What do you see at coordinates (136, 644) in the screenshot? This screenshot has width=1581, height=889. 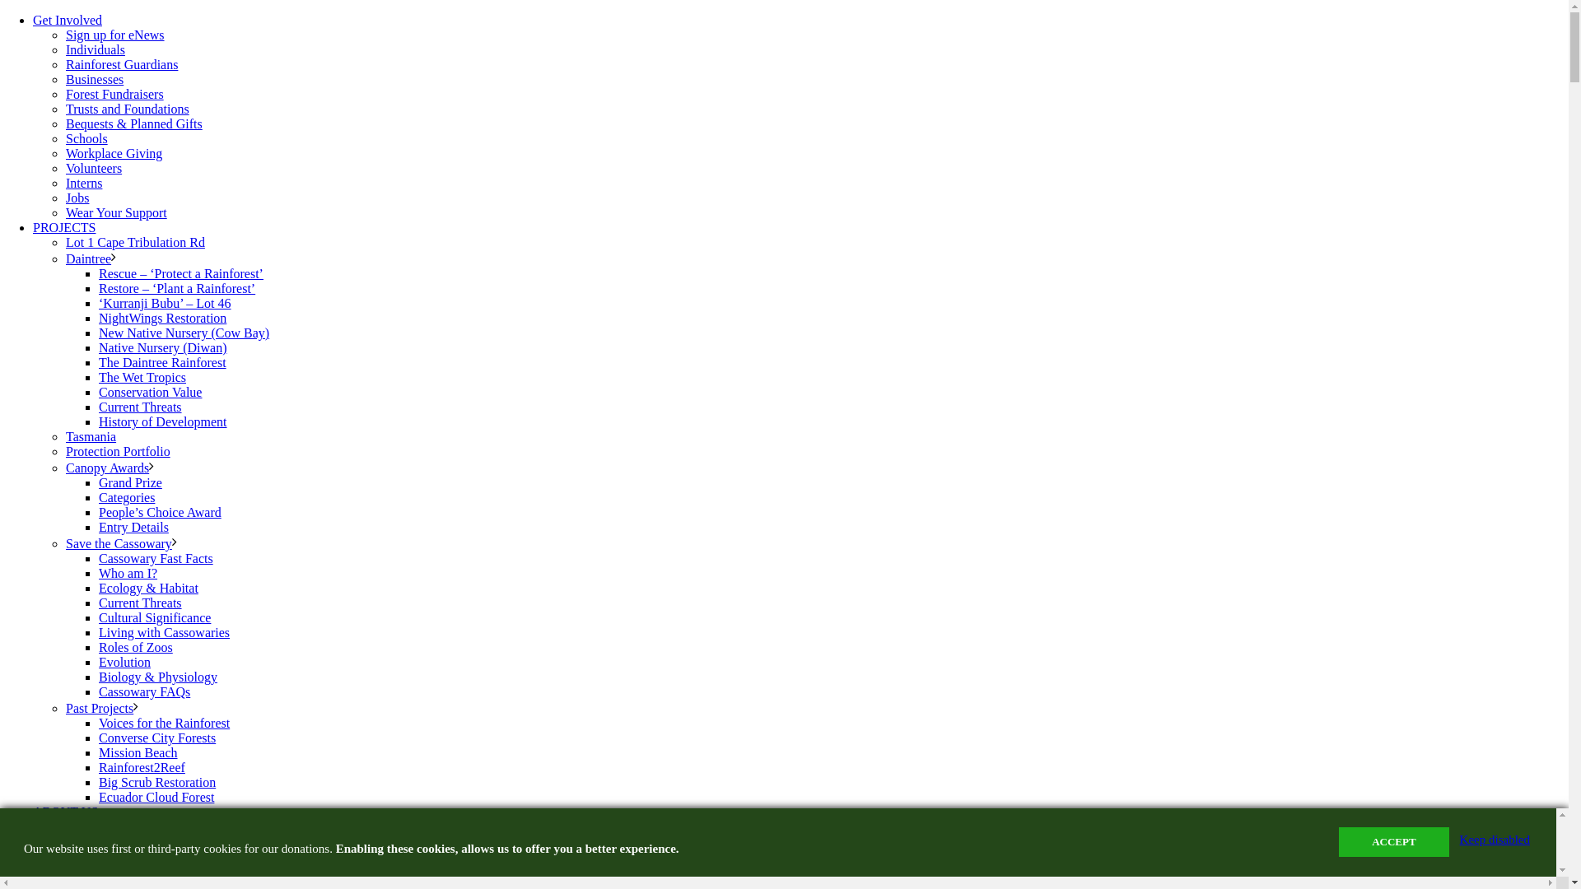 I see `Roles of Zoos` at bounding box center [136, 644].